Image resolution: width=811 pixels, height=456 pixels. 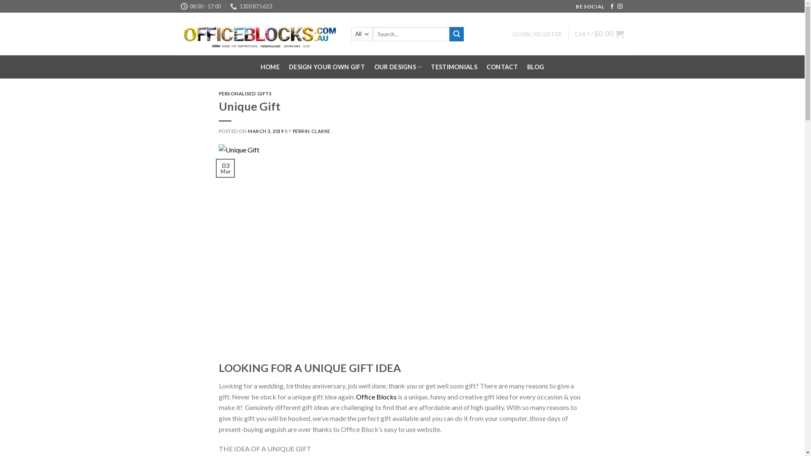 I want to click on CONTACT, so click(x=502, y=67).